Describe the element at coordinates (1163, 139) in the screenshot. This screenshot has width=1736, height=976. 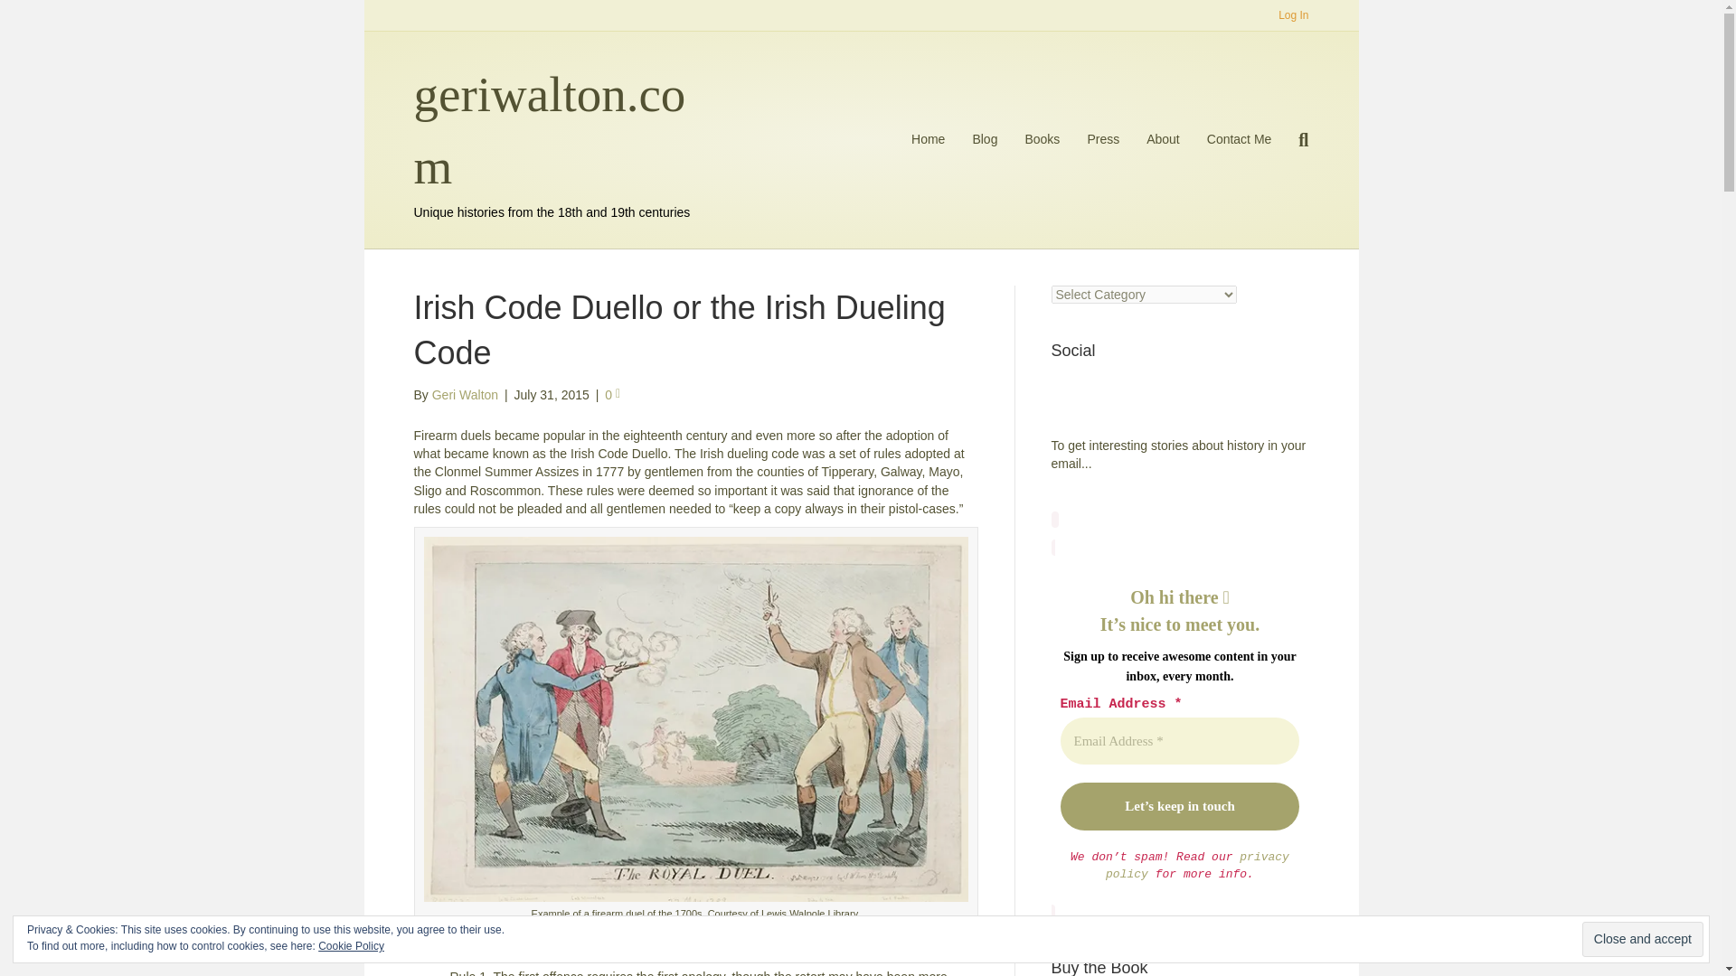
I see `About` at that location.